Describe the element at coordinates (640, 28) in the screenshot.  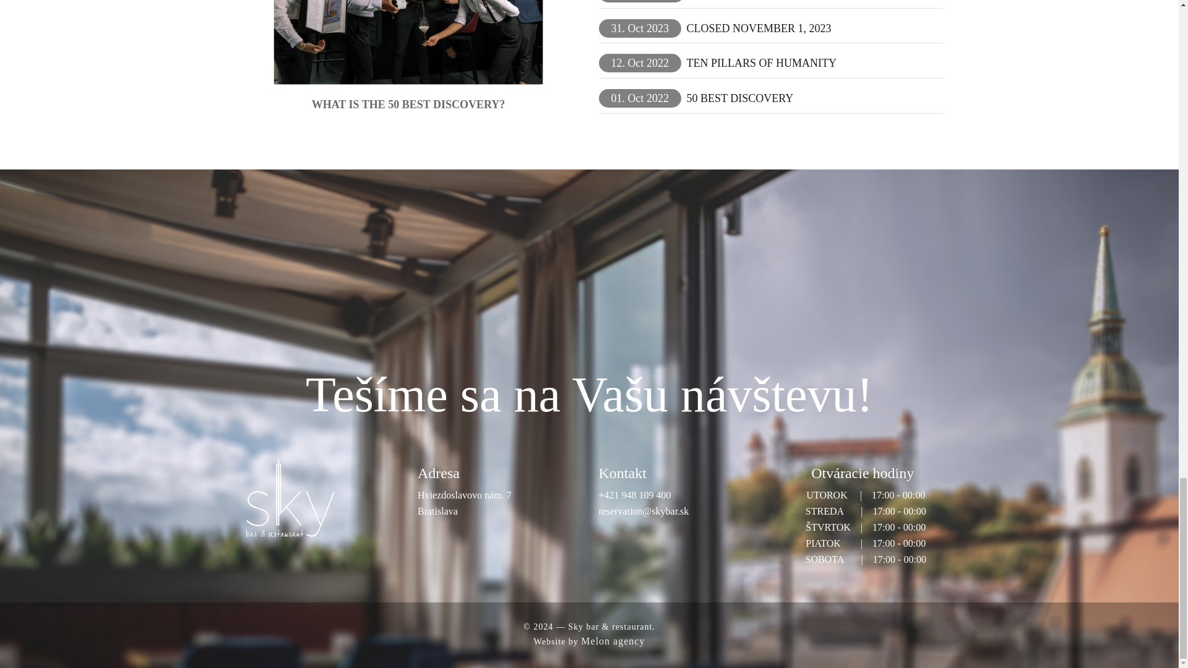
I see `31. Oct 2023` at that location.